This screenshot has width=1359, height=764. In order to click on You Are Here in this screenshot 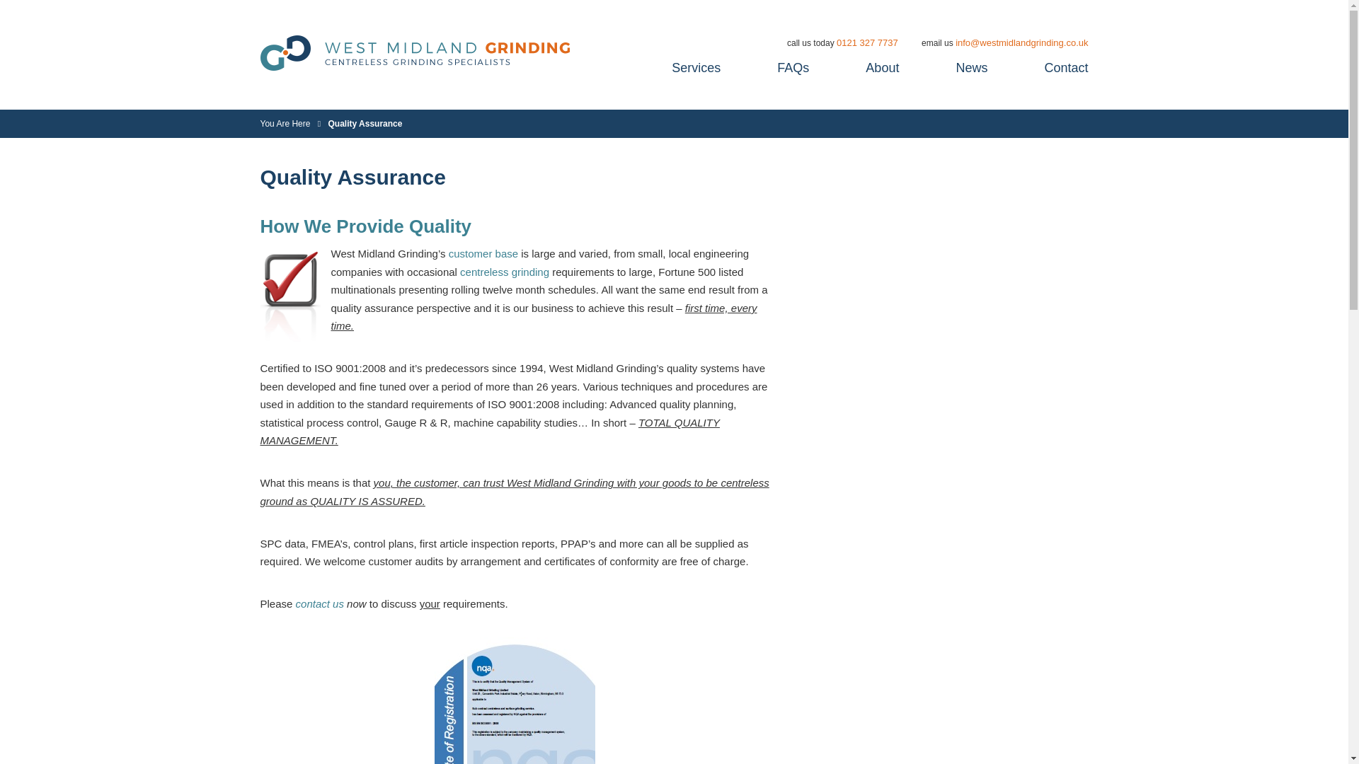, I will do `click(286, 124)`.